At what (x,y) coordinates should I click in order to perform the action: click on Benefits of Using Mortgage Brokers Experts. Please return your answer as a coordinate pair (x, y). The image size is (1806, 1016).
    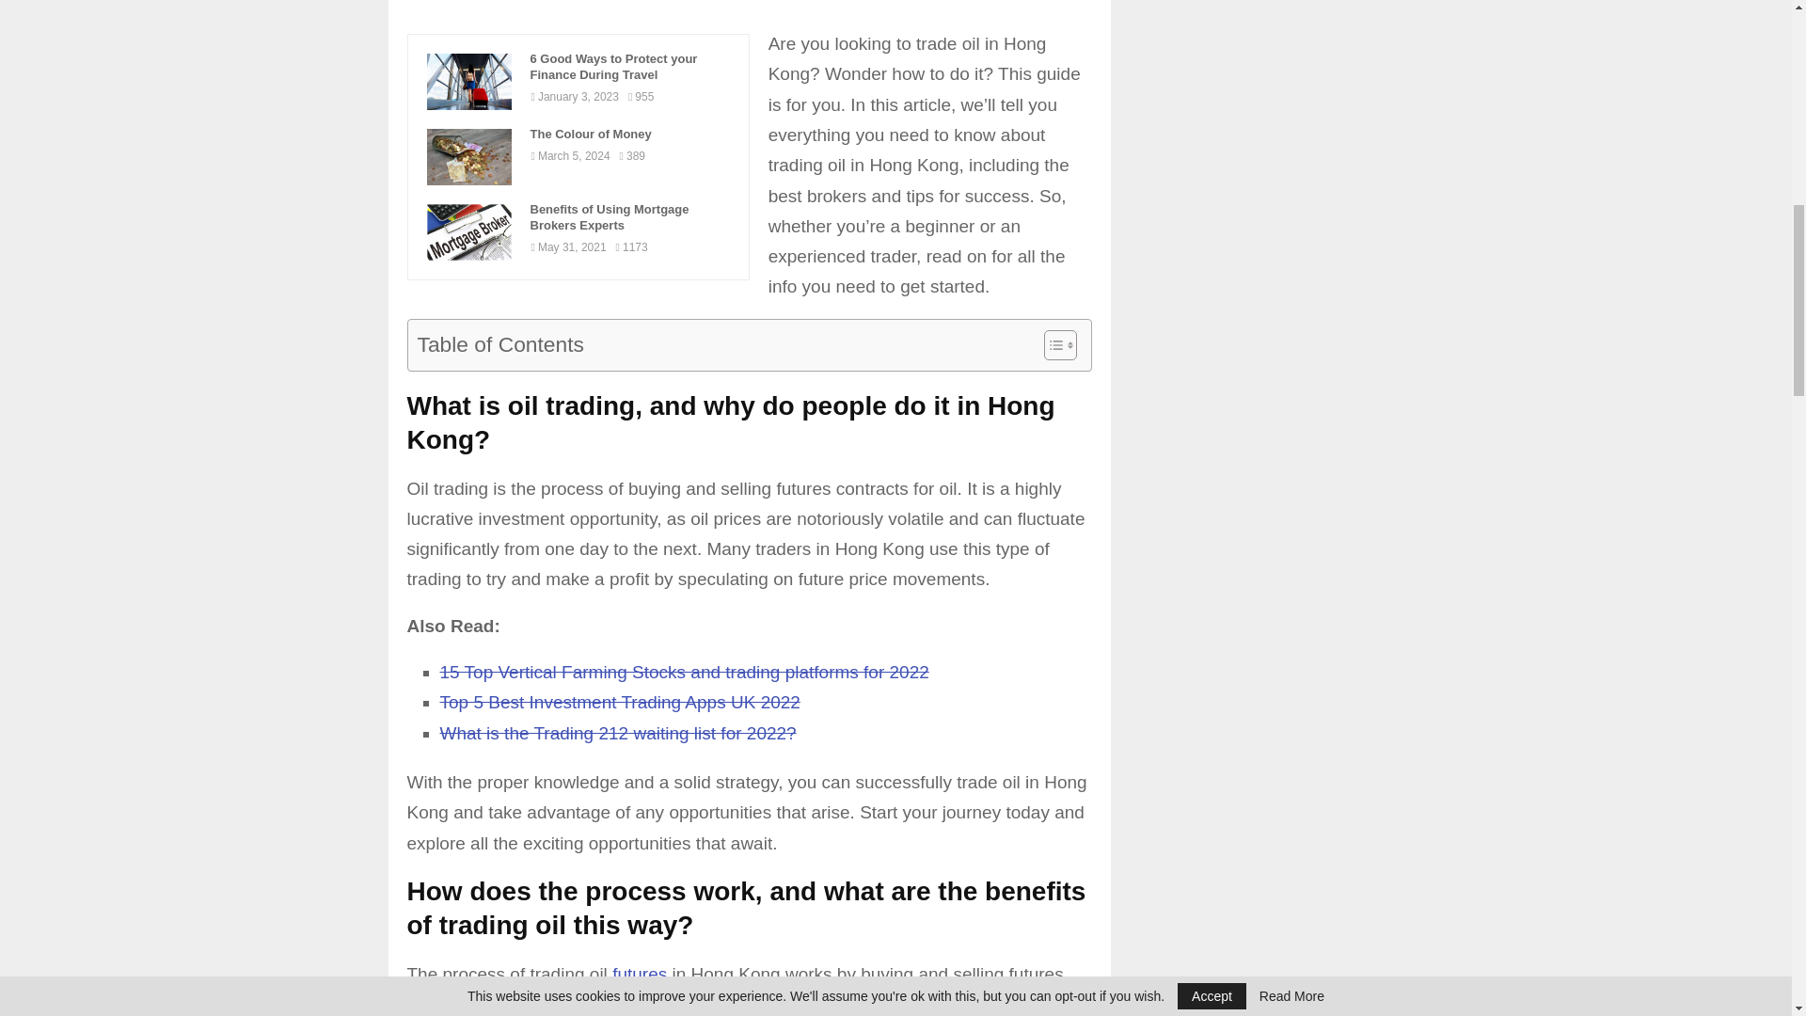
    Looking at the image, I should click on (468, 231).